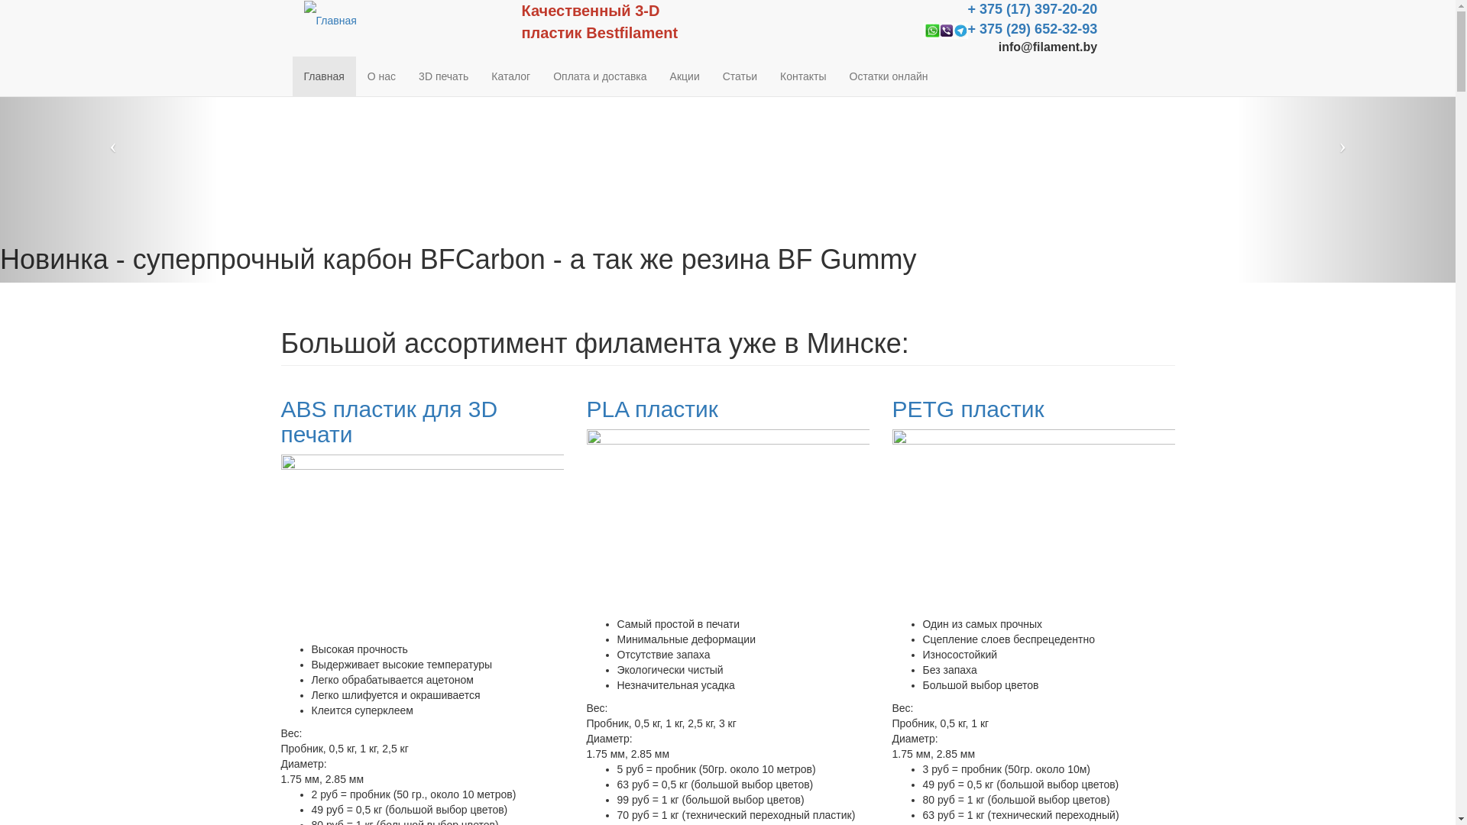 This screenshot has height=825, width=1467. What do you see at coordinates (1033, 10) in the screenshot?
I see `+ 375 (17) 397-20-20` at bounding box center [1033, 10].